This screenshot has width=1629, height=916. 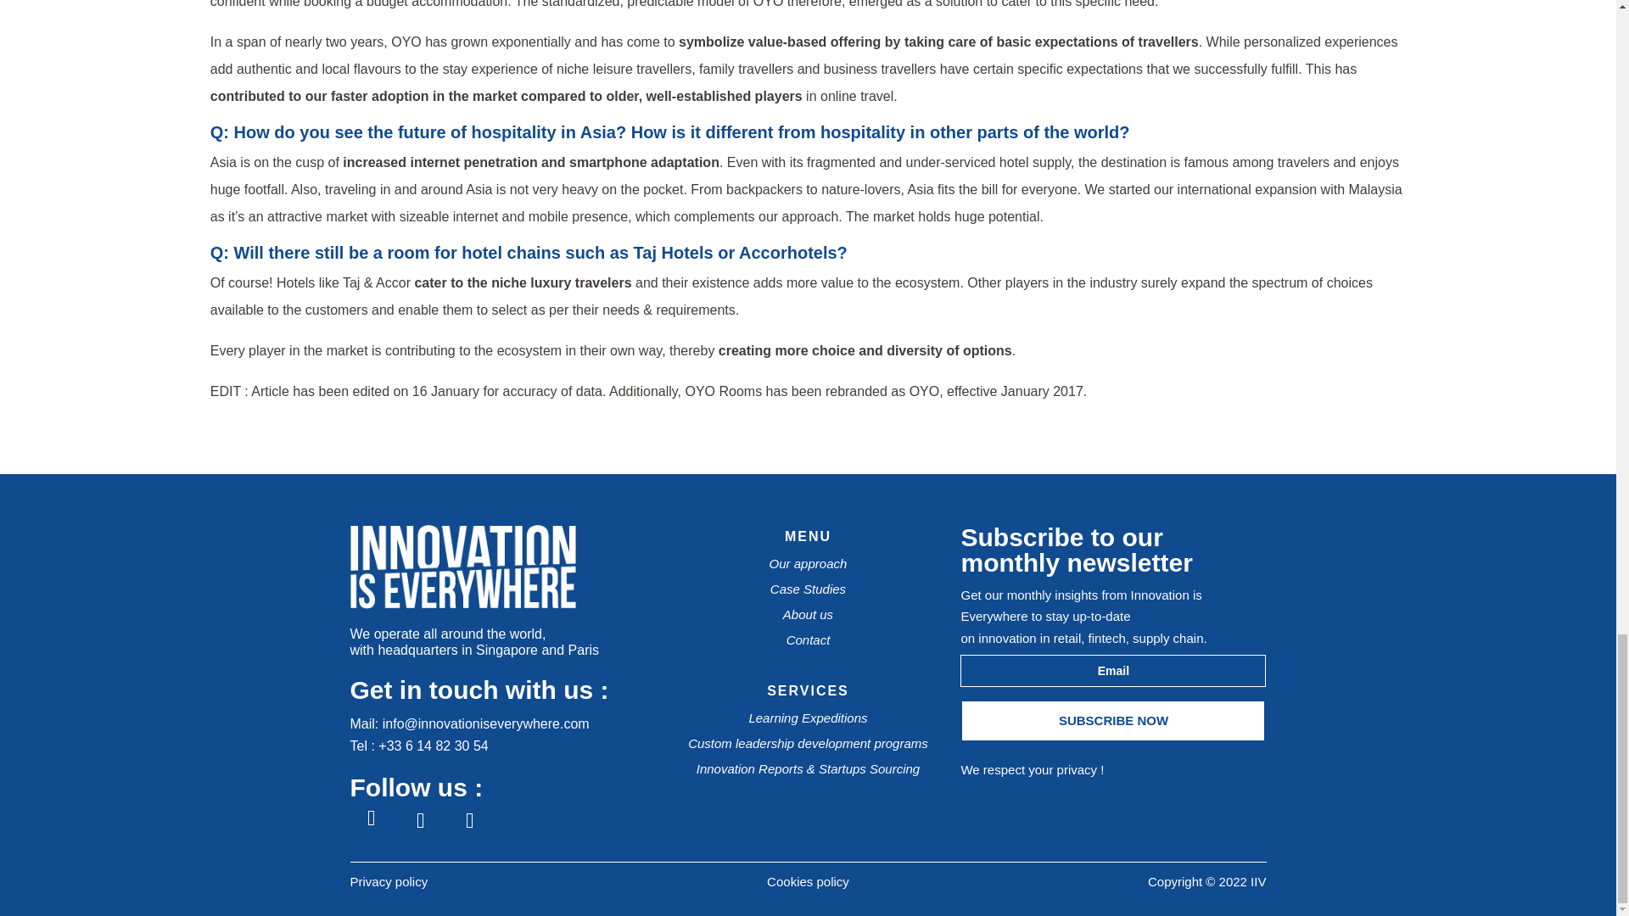 What do you see at coordinates (420, 820) in the screenshot?
I see `Follow on LinkedIn` at bounding box center [420, 820].